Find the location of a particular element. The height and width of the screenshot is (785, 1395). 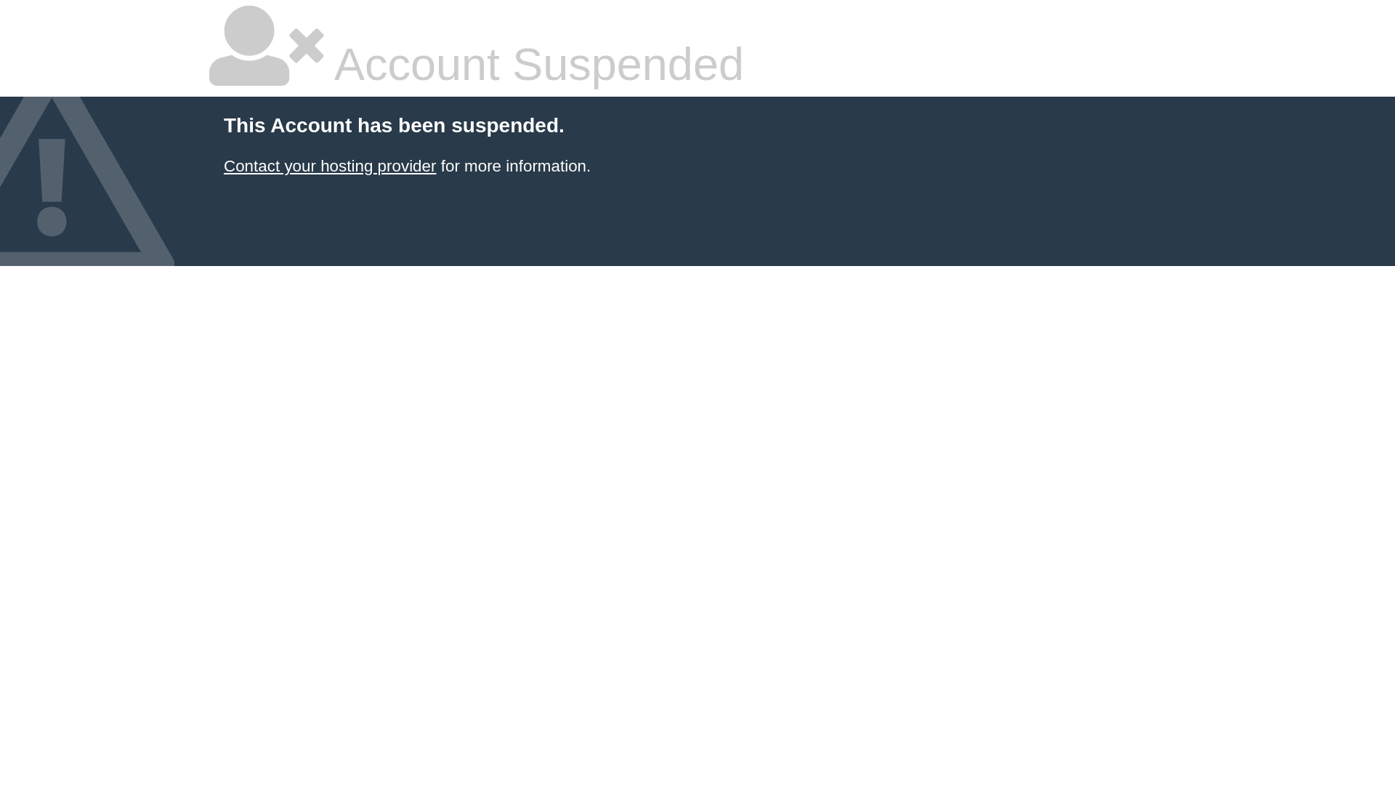

Contact your hosting provider is located at coordinates (330, 166).